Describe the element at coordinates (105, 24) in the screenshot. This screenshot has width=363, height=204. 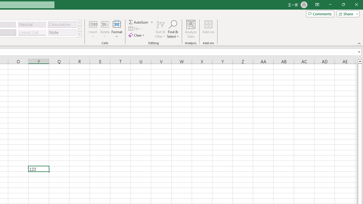
I see `Delete Cells...` at that location.